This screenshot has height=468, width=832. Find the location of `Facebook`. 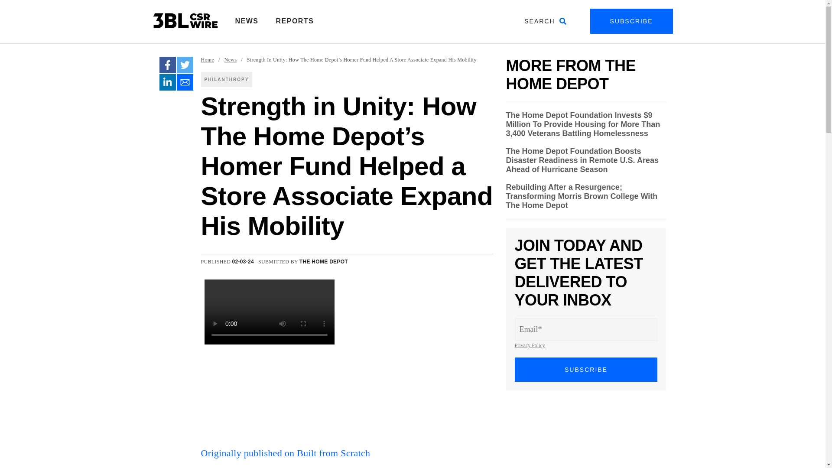

Facebook is located at coordinates (167, 65).